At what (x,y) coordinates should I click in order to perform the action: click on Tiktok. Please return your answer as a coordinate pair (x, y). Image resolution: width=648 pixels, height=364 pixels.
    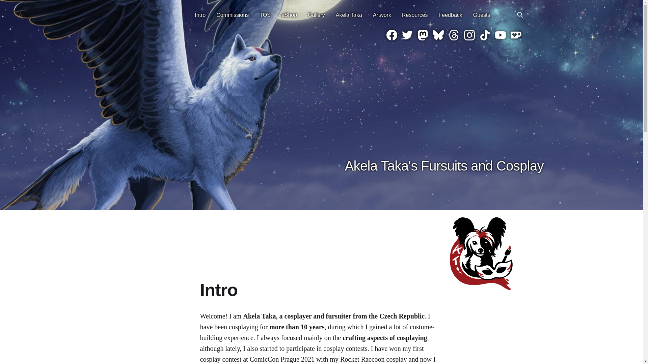
    Looking at the image, I should click on (485, 35).